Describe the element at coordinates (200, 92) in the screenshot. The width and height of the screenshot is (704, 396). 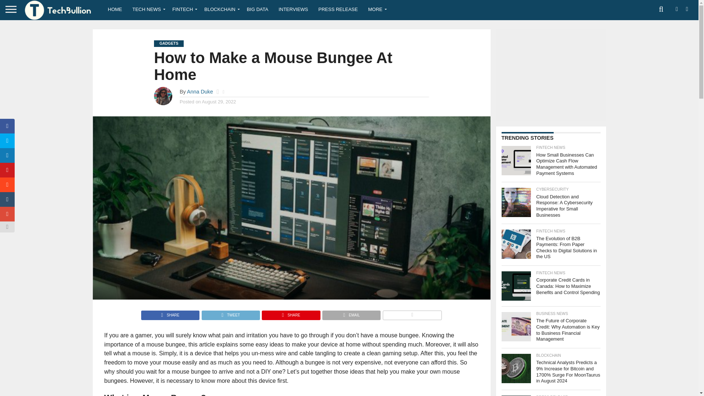
I see `Posts by Anna Duke` at that location.